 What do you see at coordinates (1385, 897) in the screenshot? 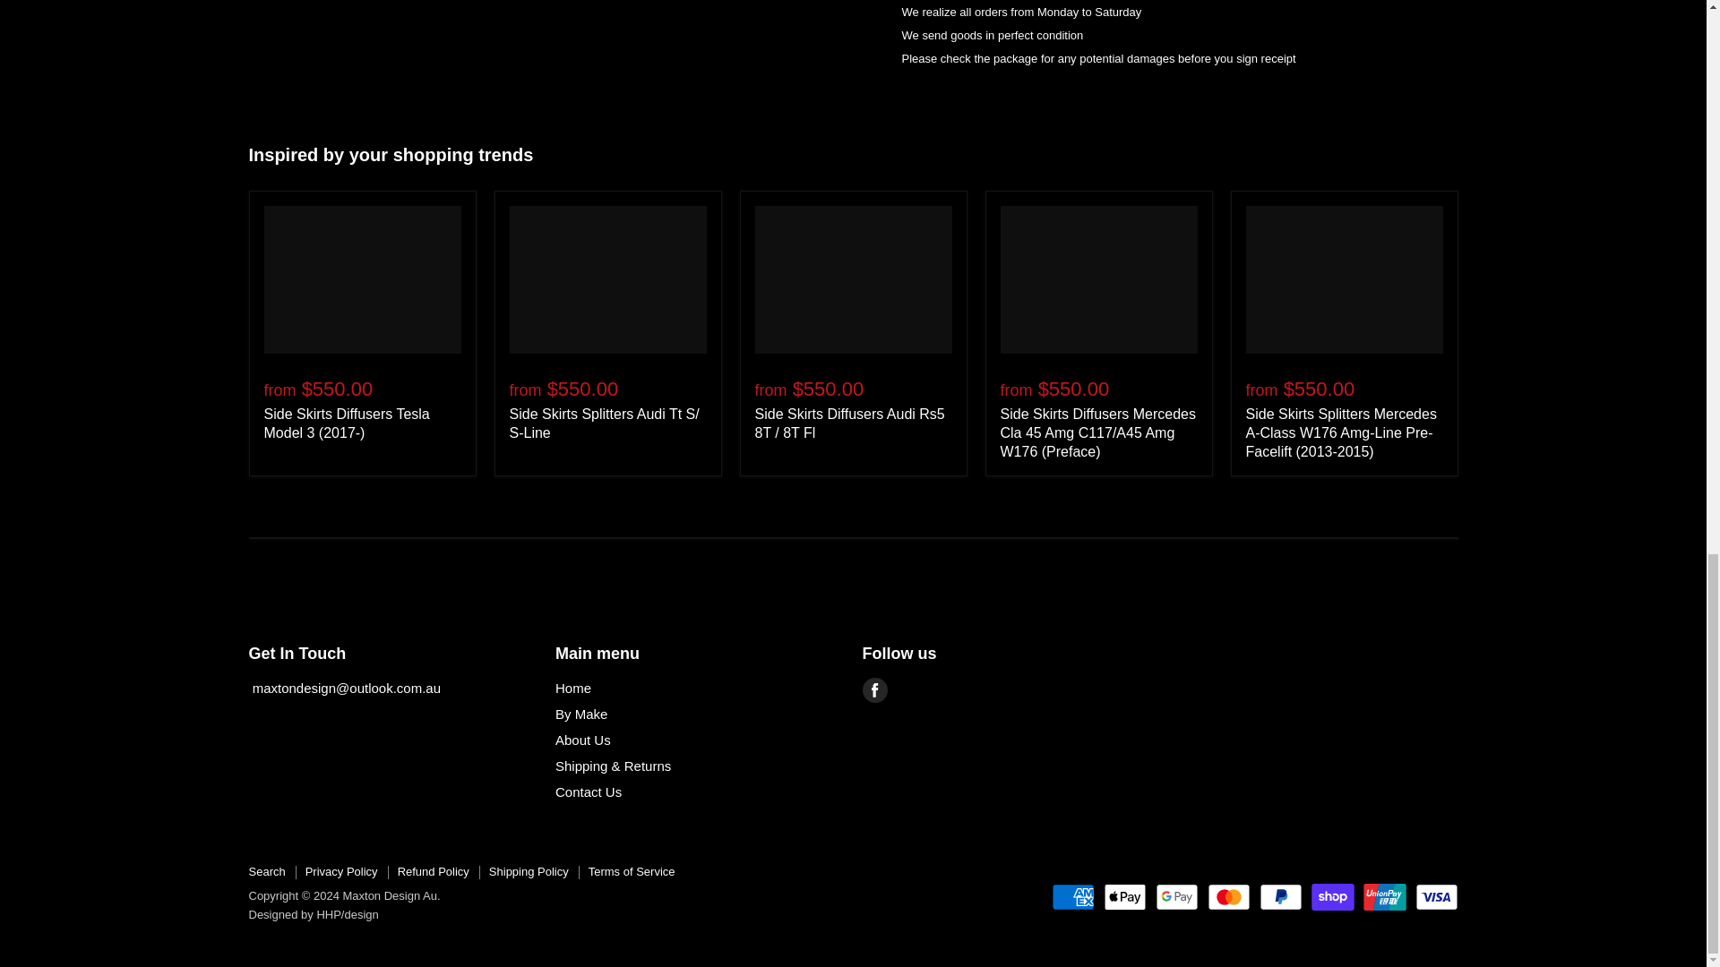
I see `Union Pay` at bounding box center [1385, 897].